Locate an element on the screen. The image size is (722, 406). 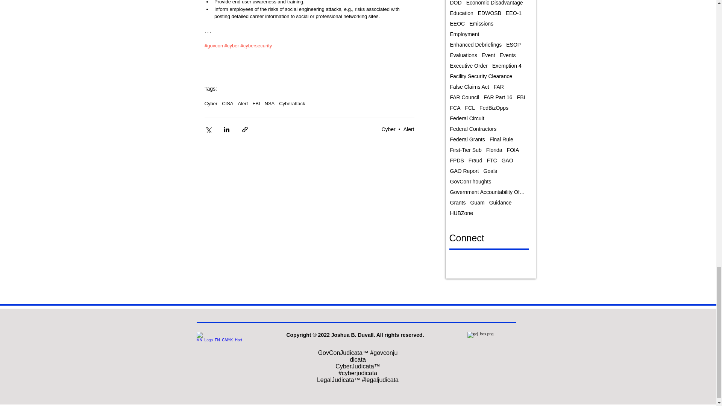
CISA is located at coordinates (227, 103).